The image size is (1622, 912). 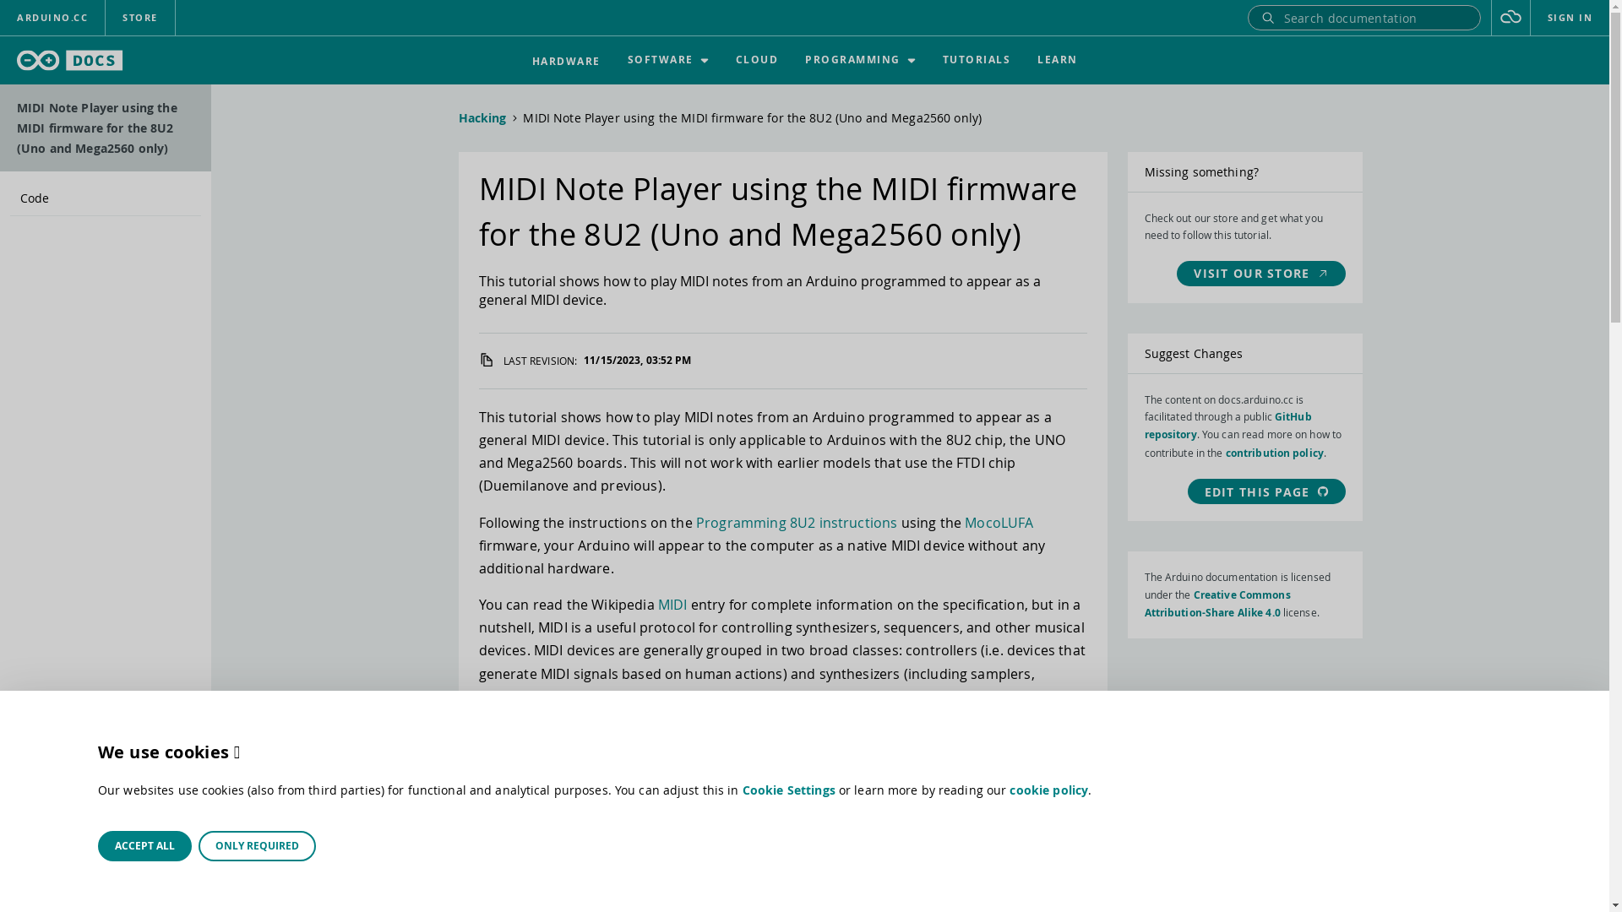 What do you see at coordinates (889, 733) in the screenshot?
I see `example` at bounding box center [889, 733].